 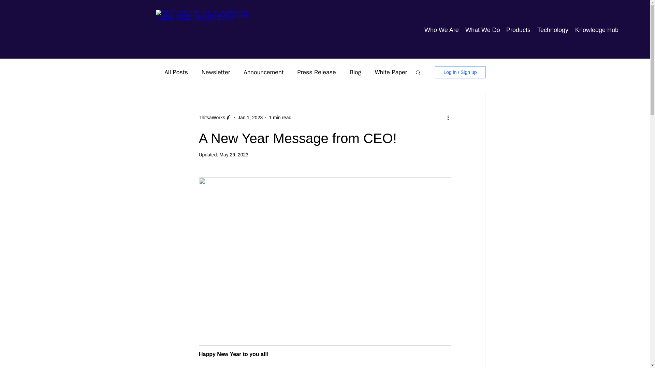 I want to click on 1 min read, so click(x=280, y=117).